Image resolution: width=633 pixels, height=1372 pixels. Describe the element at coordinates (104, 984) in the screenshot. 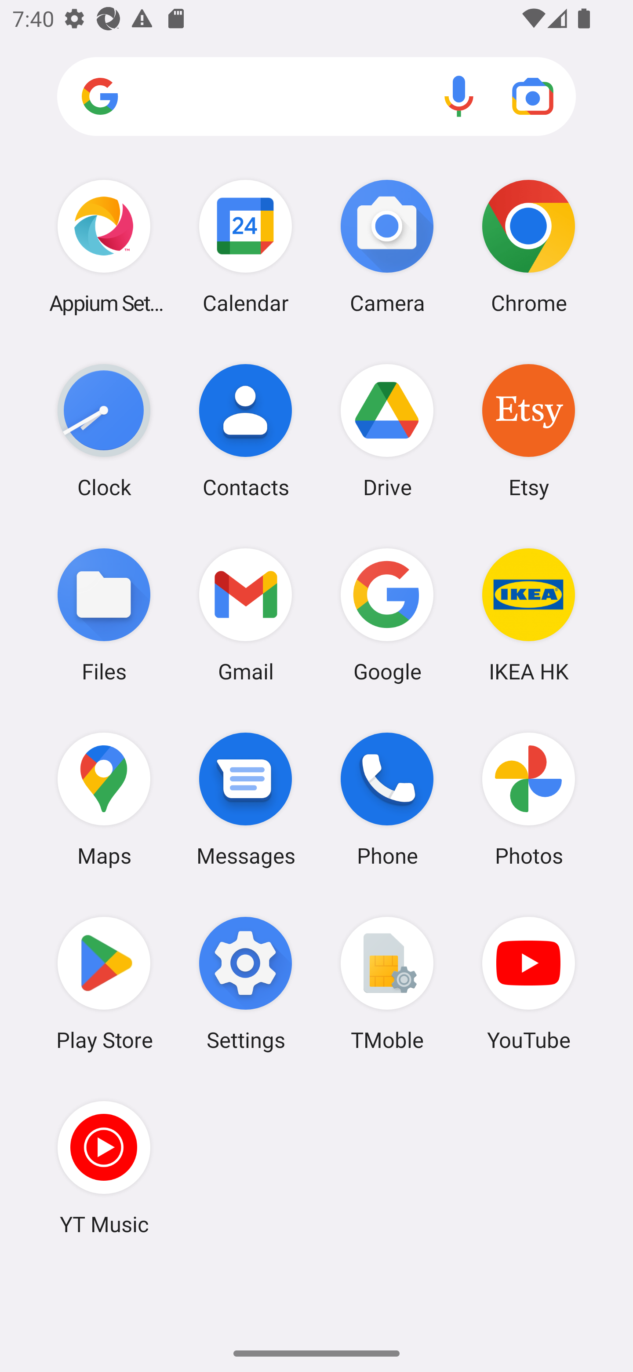

I see `Play Store` at that location.